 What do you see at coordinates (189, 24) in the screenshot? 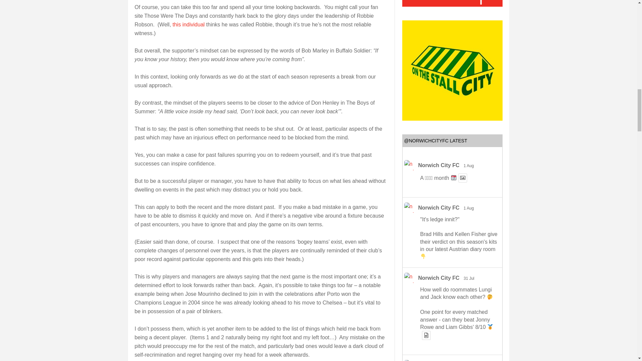
I see `this individual` at bounding box center [189, 24].